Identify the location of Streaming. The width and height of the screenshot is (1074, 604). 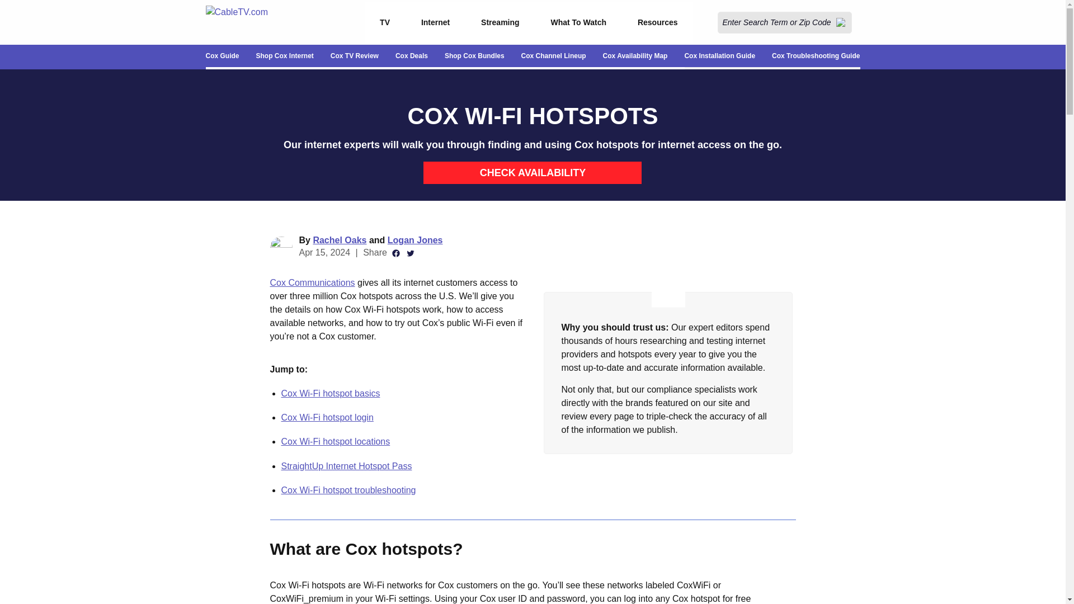
(500, 22).